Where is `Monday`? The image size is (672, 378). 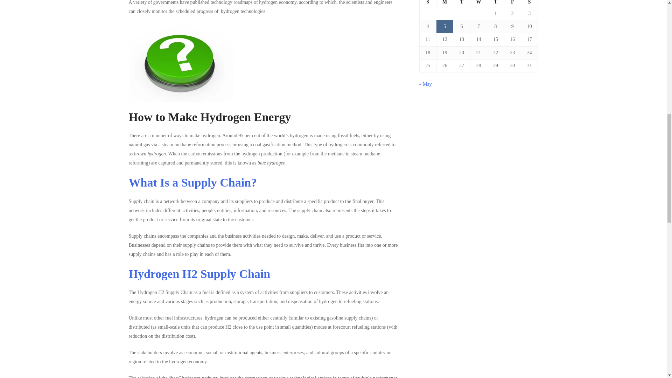
Monday is located at coordinates (444, 3).